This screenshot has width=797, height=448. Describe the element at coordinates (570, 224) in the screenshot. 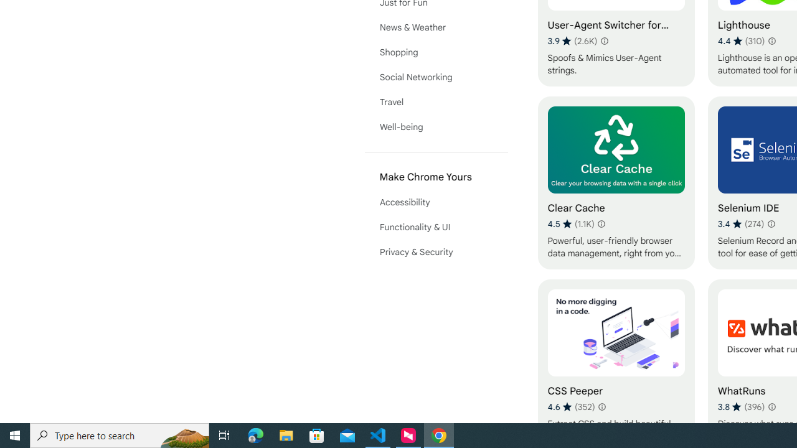

I see `Average rating 4.5 out of 5 stars. 1.1K ratings.` at that location.